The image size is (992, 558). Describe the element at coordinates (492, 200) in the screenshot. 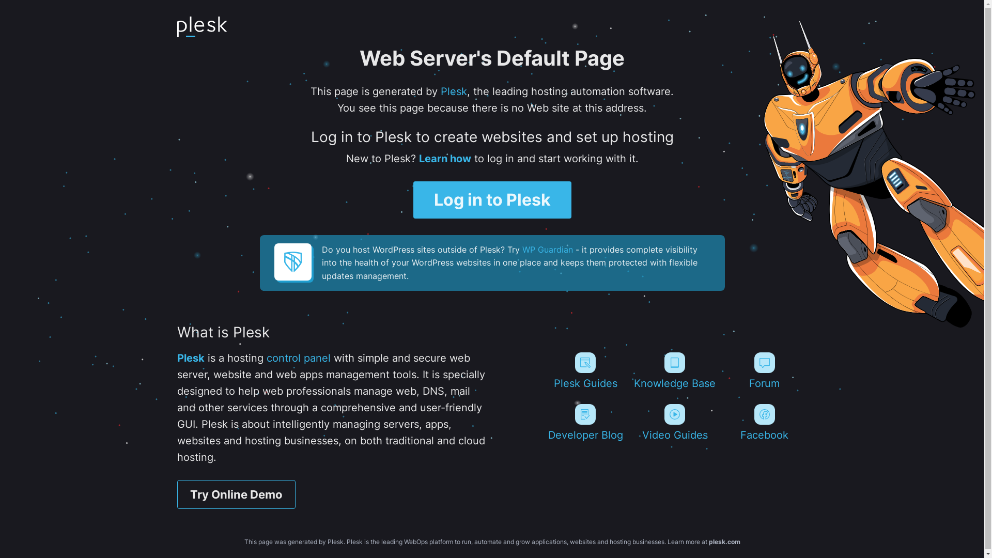

I see `Log in to Plesk` at that location.